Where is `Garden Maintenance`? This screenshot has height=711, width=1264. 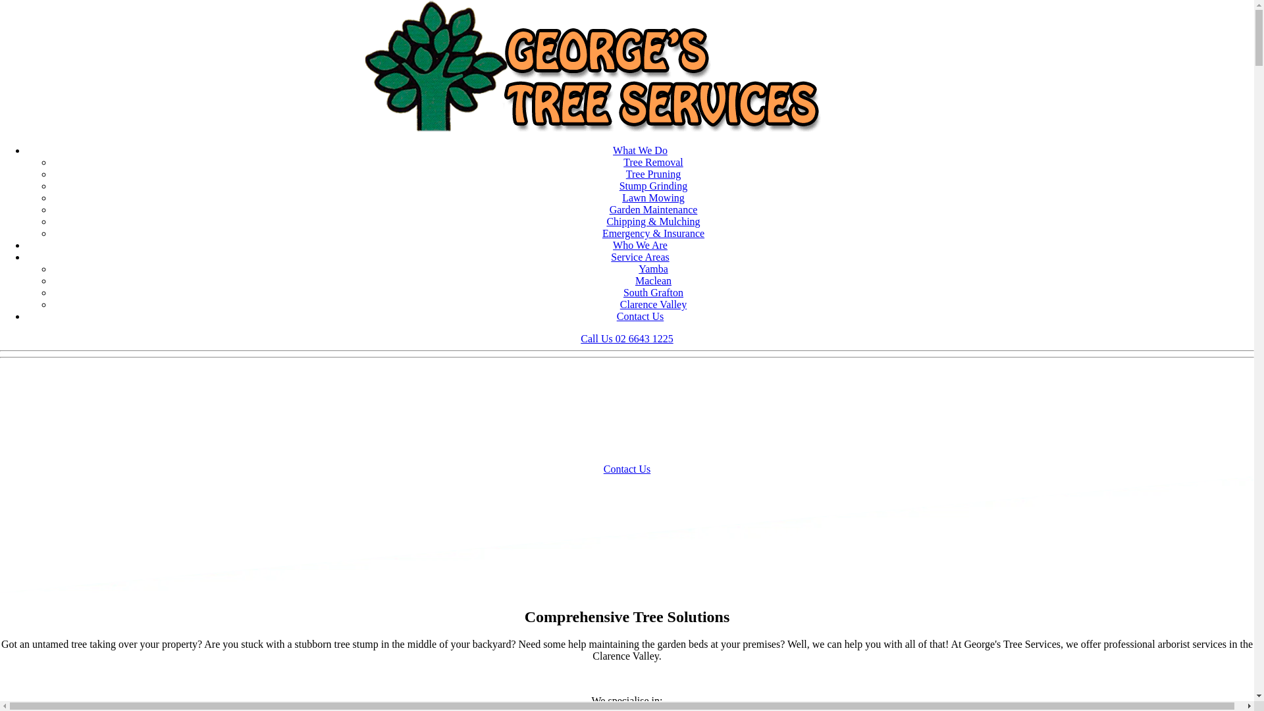 Garden Maintenance is located at coordinates (654, 209).